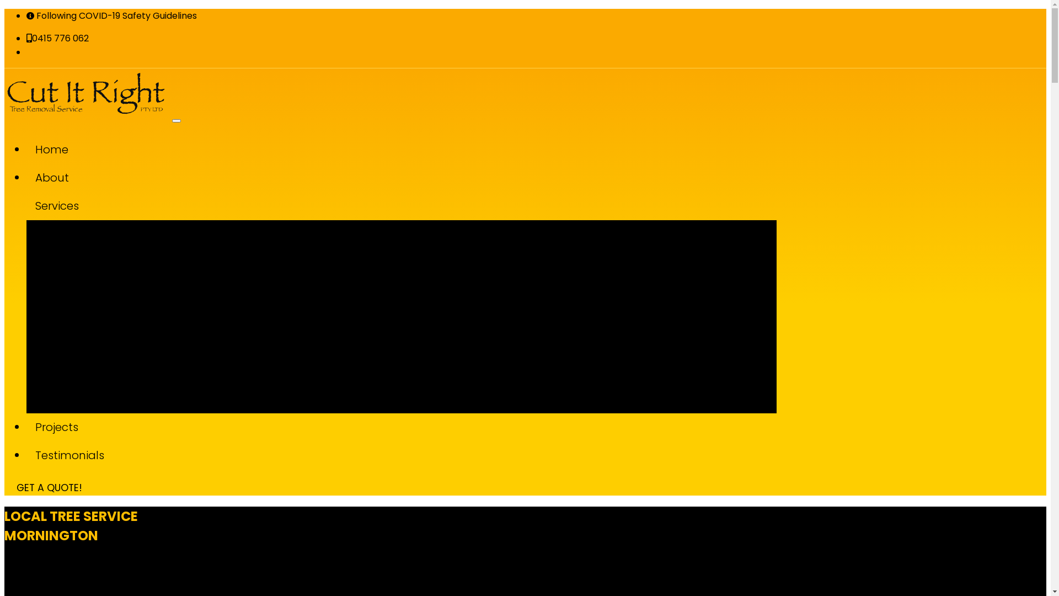 This screenshot has height=596, width=1059. Describe the element at coordinates (413, 230) in the screenshot. I see `Tree Removal Services` at that location.